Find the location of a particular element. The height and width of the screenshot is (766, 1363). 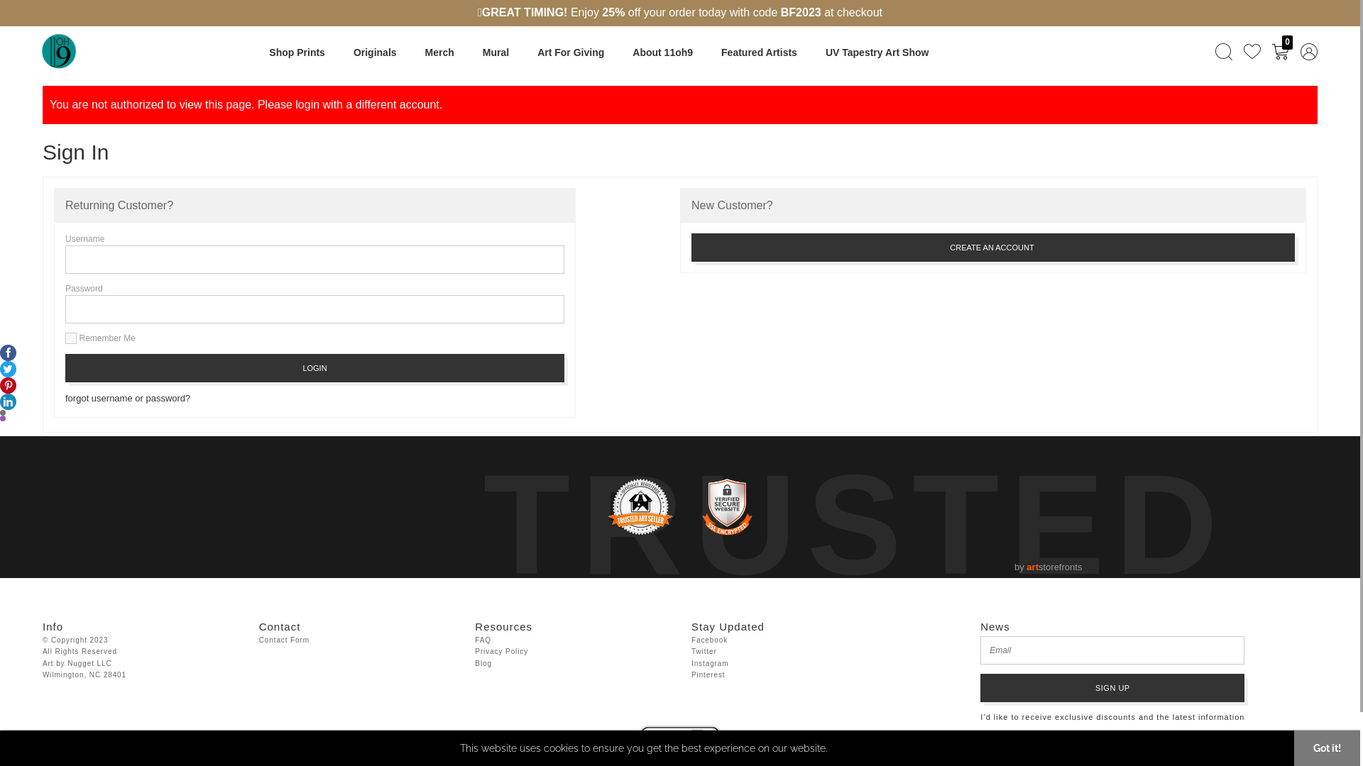

forgot username or password? is located at coordinates (128, 399).